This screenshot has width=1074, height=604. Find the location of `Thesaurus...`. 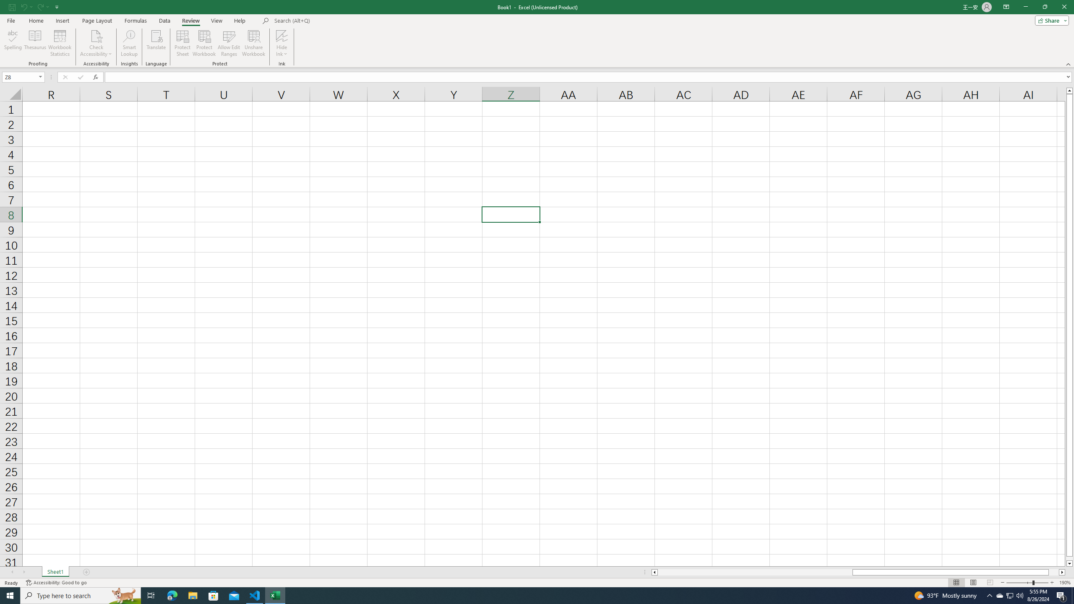

Thesaurus... is located at coordinates (34, 43).